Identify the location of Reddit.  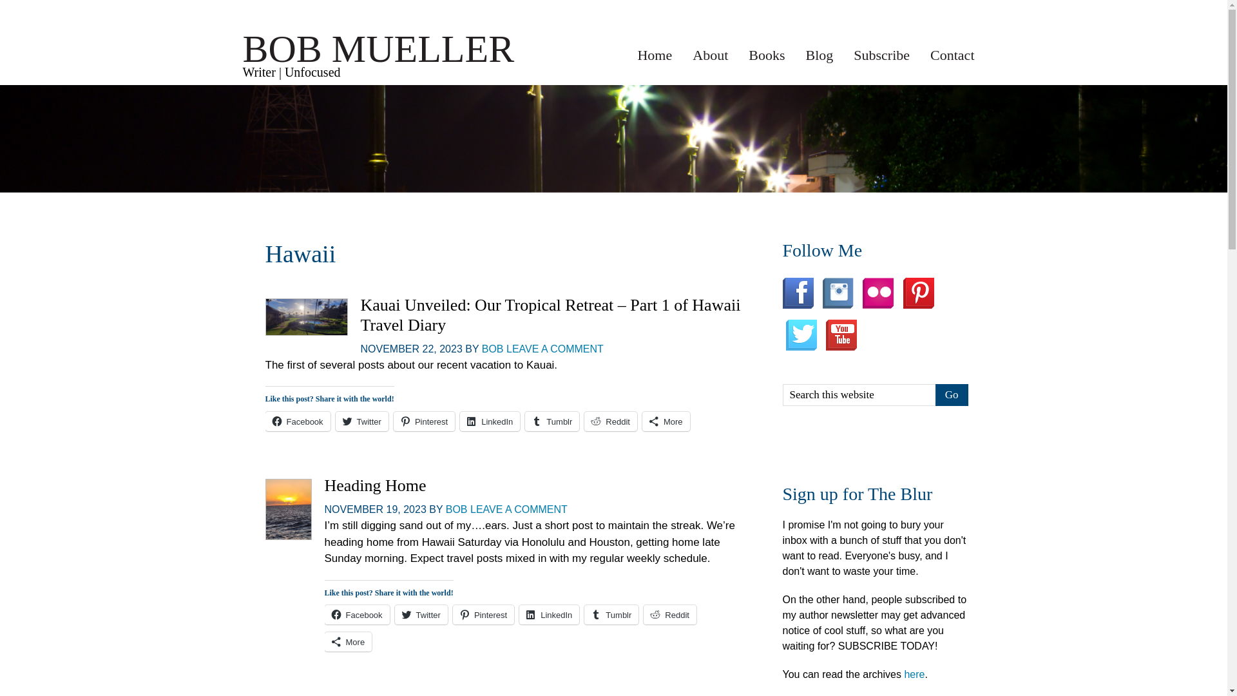
(610, 421).